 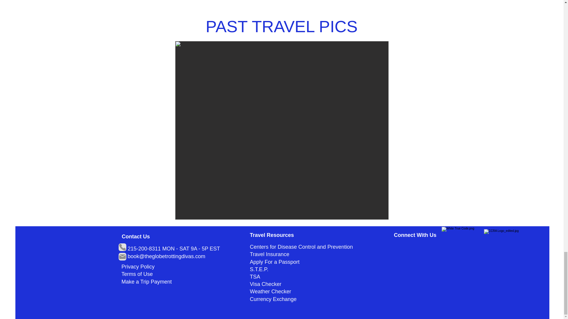 What do you see at coordinates (270, 291) in the screenshot?
I see `Weather Checker` at bounding box center [270, 291].